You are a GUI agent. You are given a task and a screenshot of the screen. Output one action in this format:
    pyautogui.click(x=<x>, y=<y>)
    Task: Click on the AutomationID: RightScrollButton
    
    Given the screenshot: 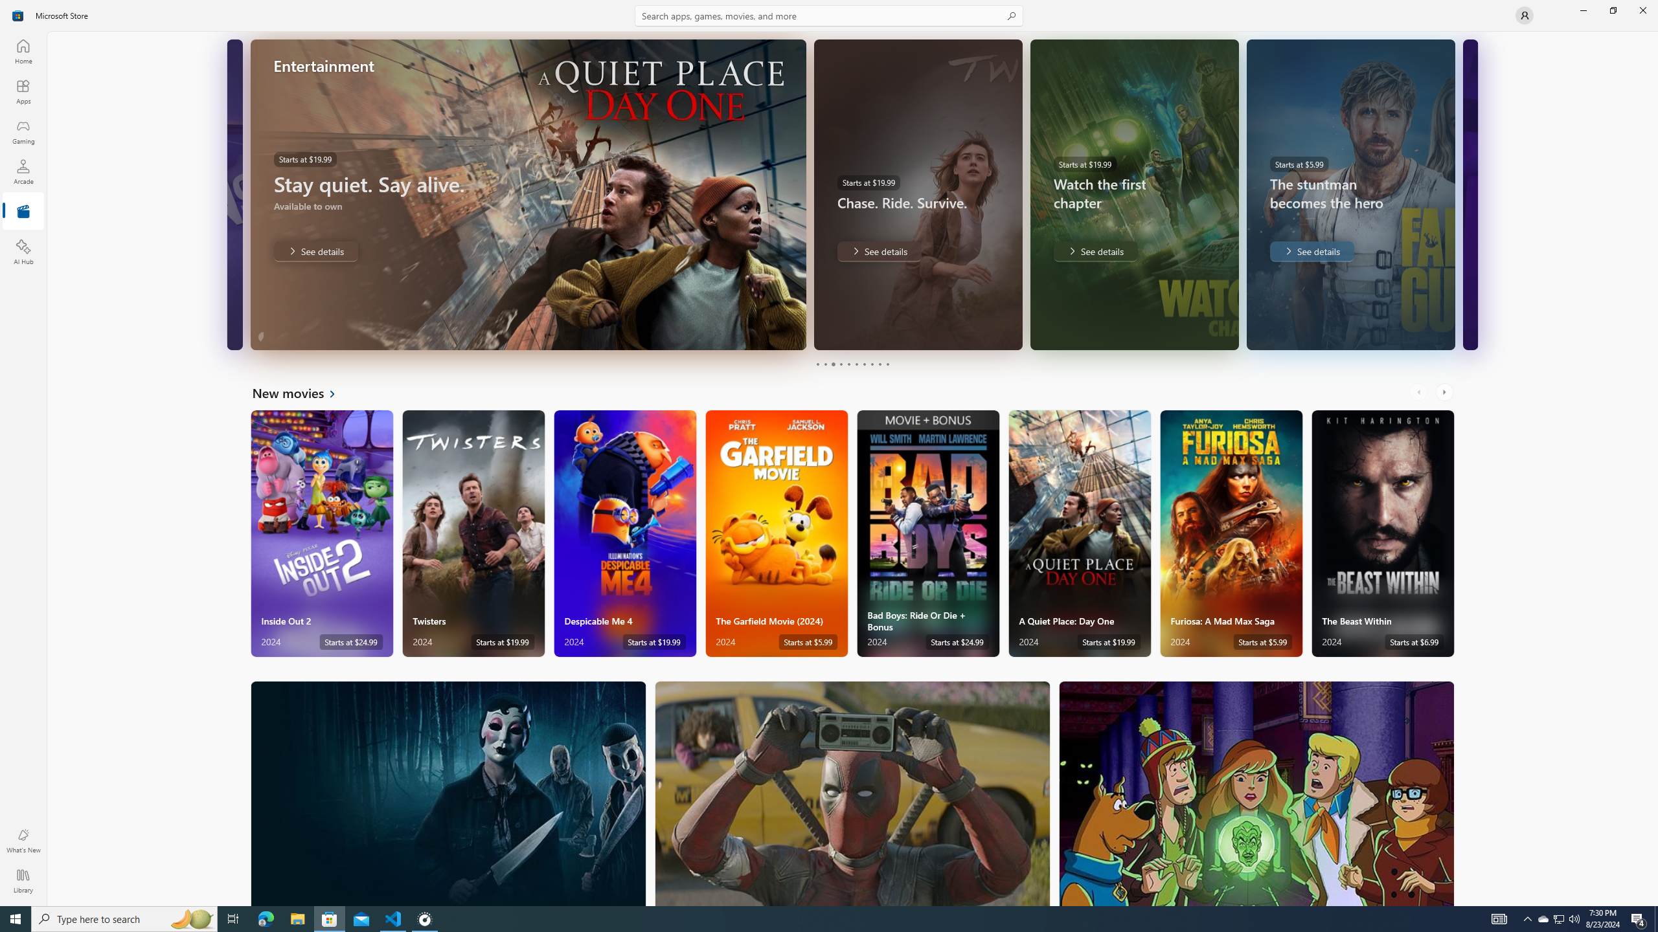 What is the action you would take?
    pyautogui.click(x=1446, y=392)
    